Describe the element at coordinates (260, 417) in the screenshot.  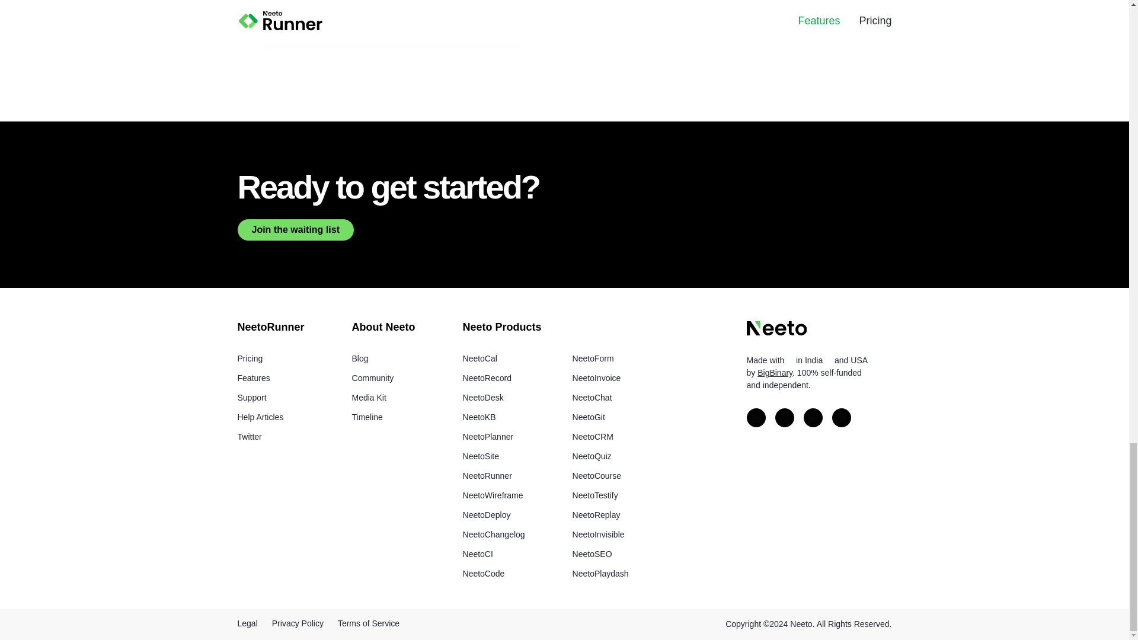
I see `Help Articles` at that location.